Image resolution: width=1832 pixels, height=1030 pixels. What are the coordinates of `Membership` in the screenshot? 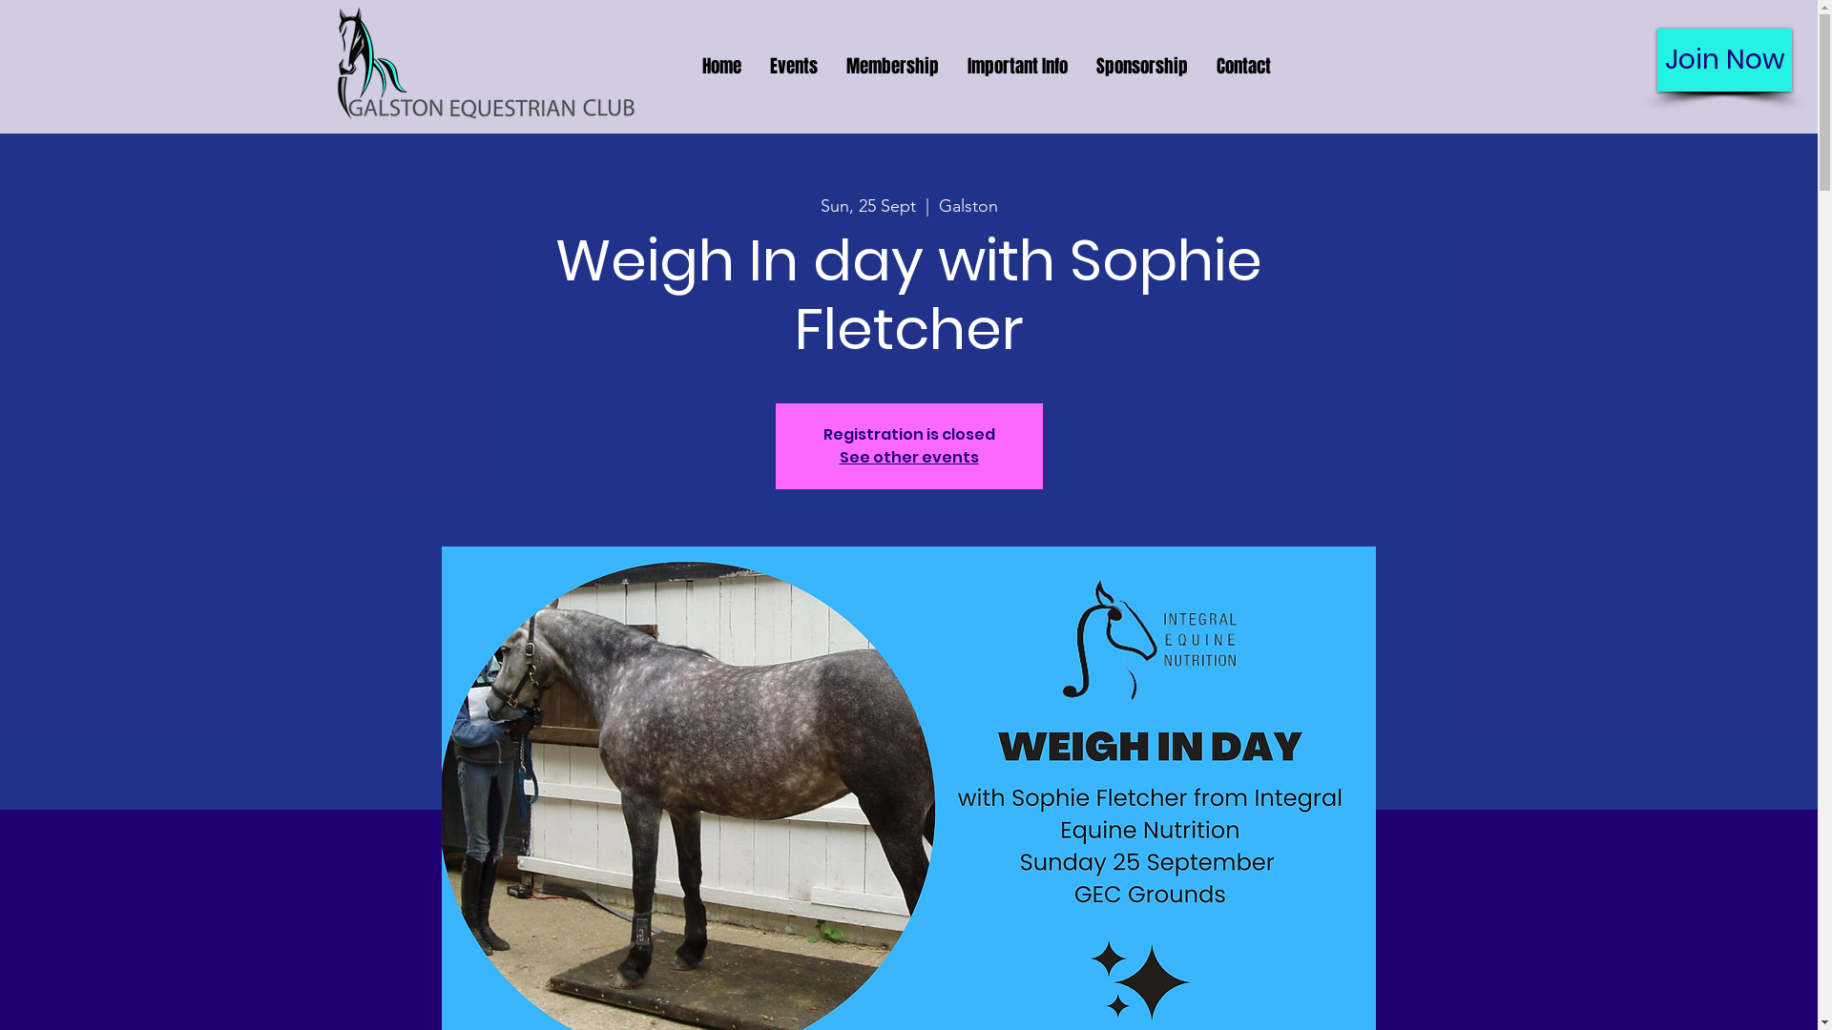 It's located at (892, 67).